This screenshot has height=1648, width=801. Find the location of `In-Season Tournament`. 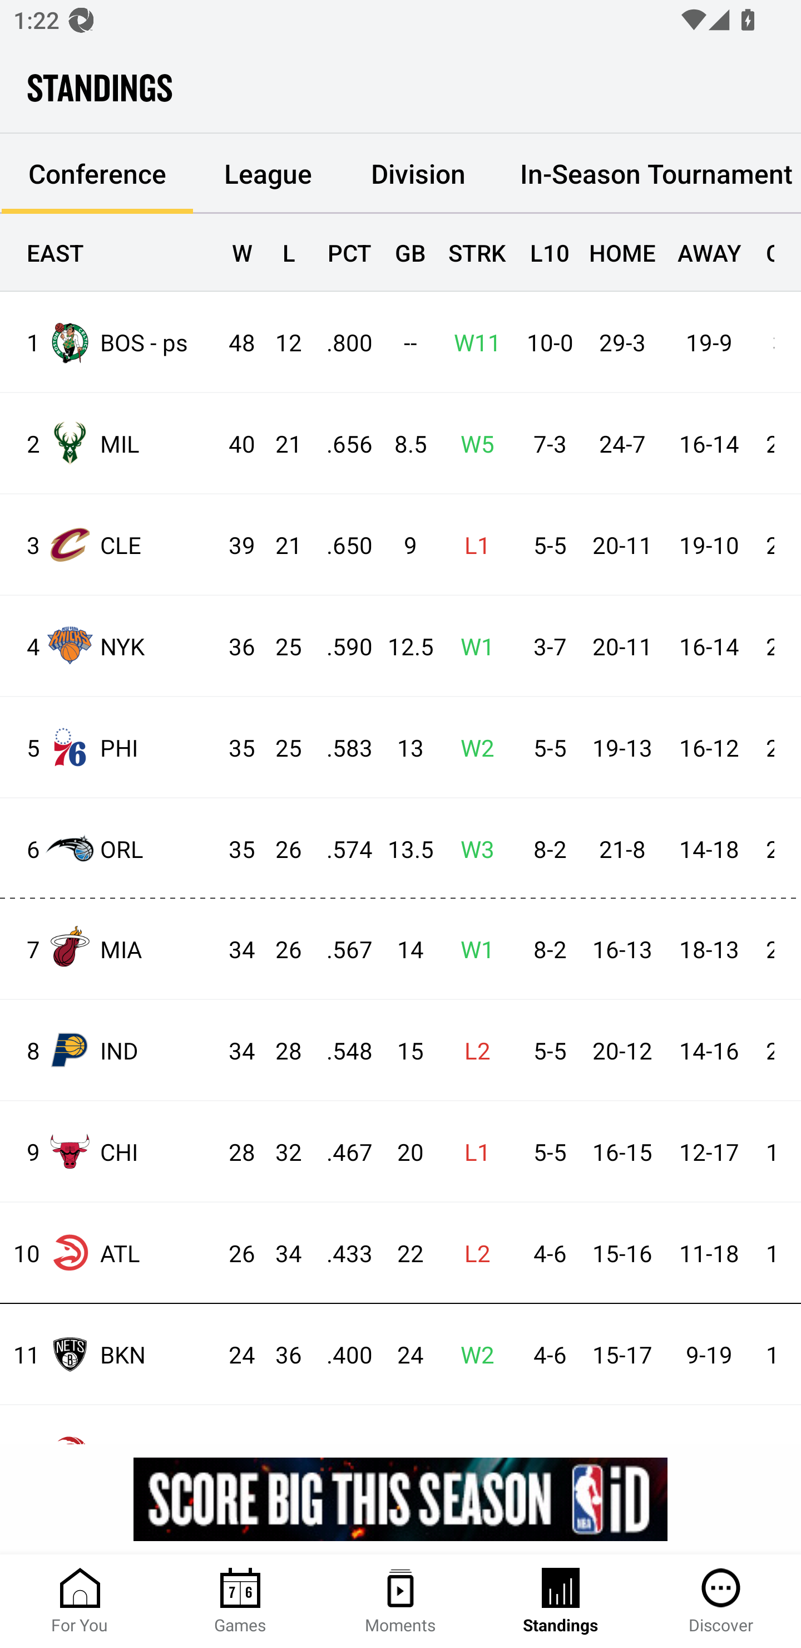

In-Season Tournament is located at coordinates (647, 174).